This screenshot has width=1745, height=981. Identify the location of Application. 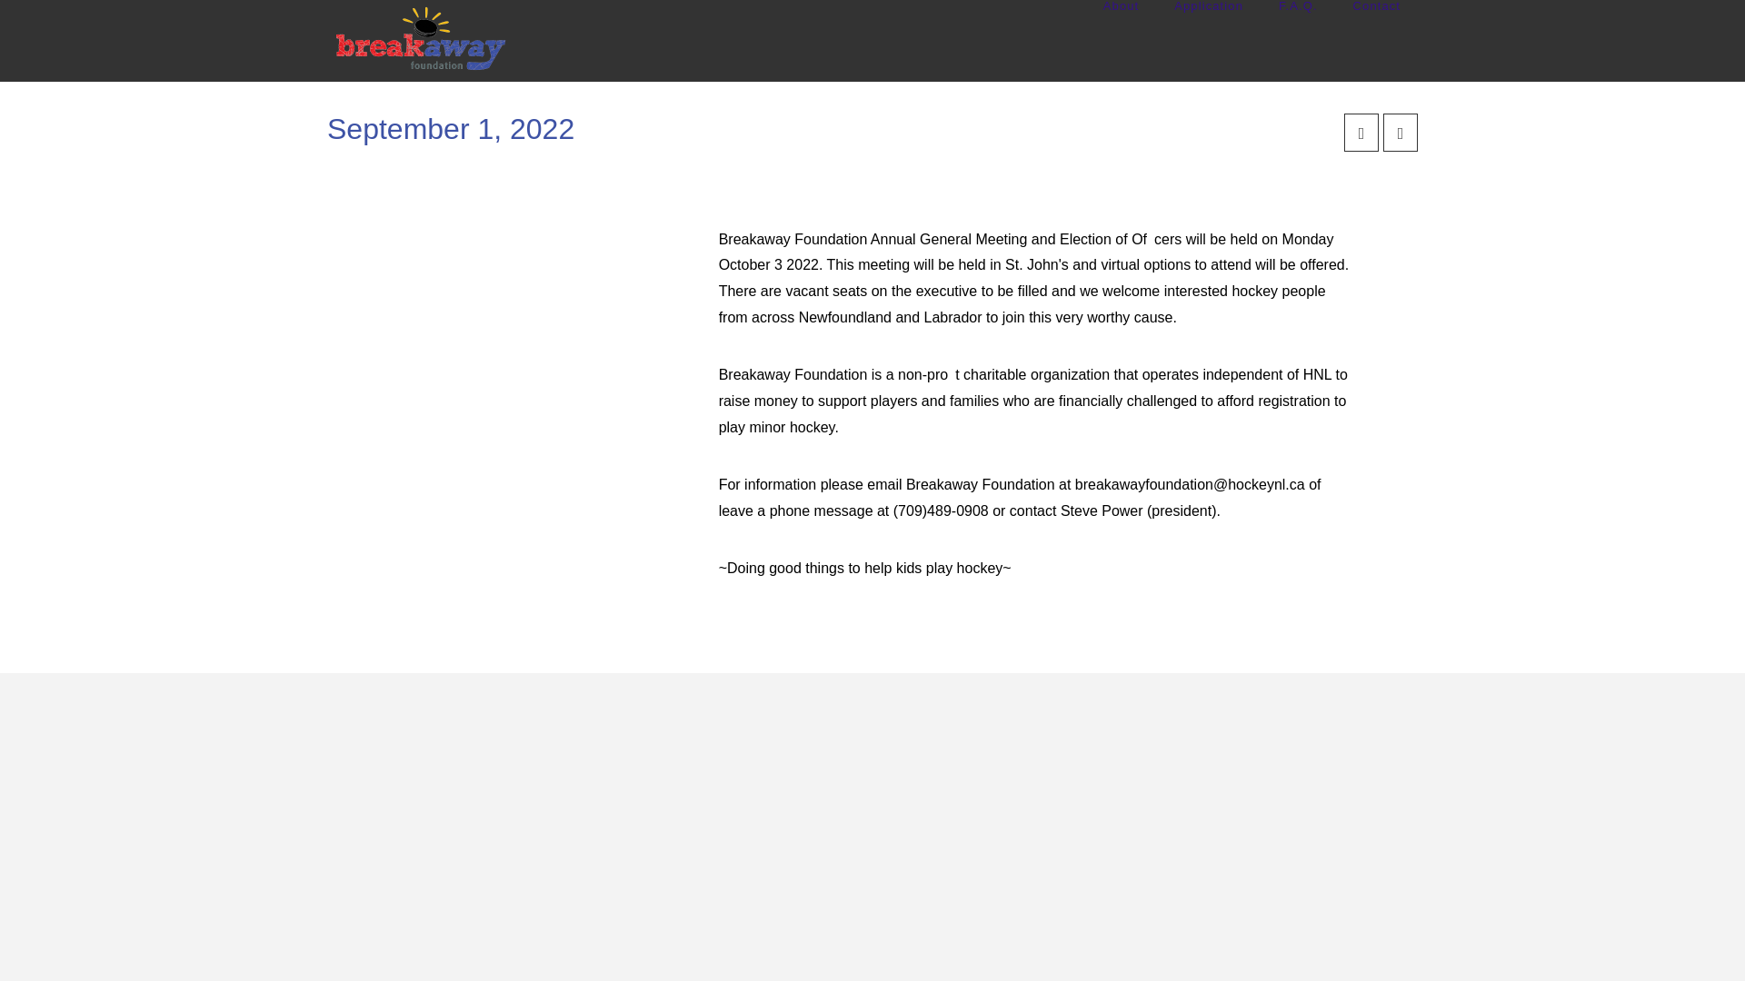
(1207, 40).